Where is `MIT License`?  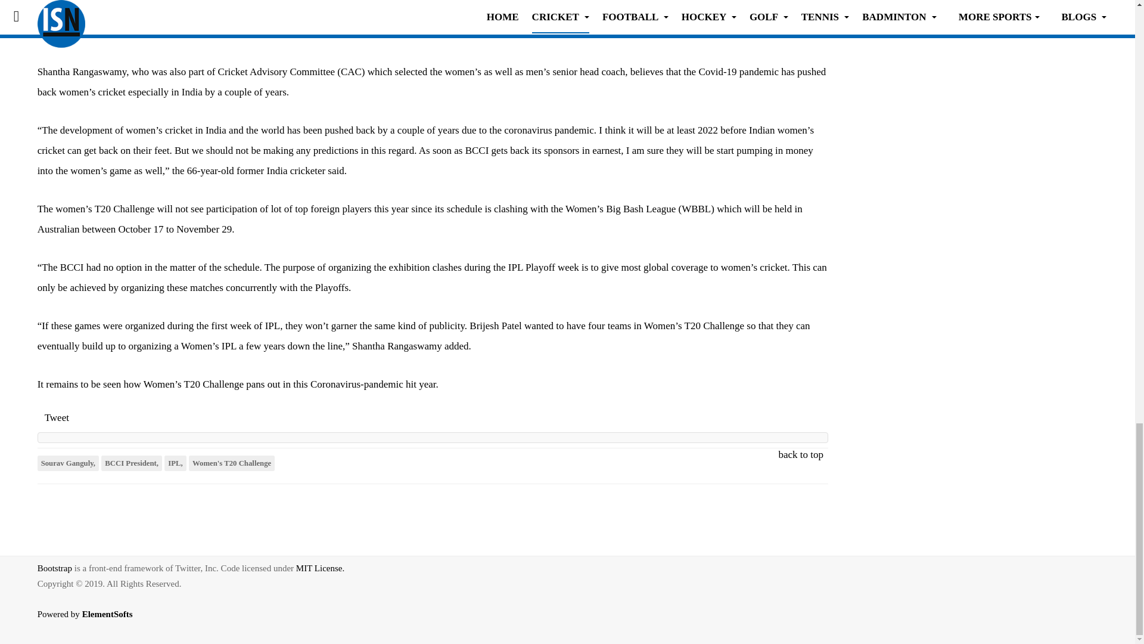 MIT License is located at coordinates (320, 568).